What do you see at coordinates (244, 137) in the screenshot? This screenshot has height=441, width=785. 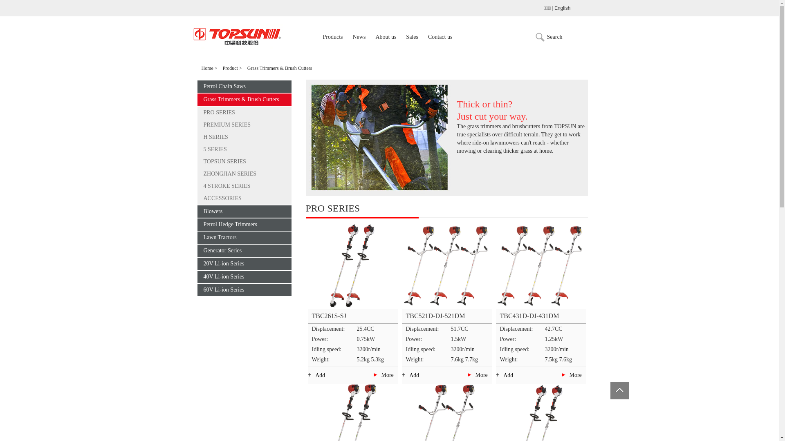 I see `H SERIES` at bounding box center [244, 137].